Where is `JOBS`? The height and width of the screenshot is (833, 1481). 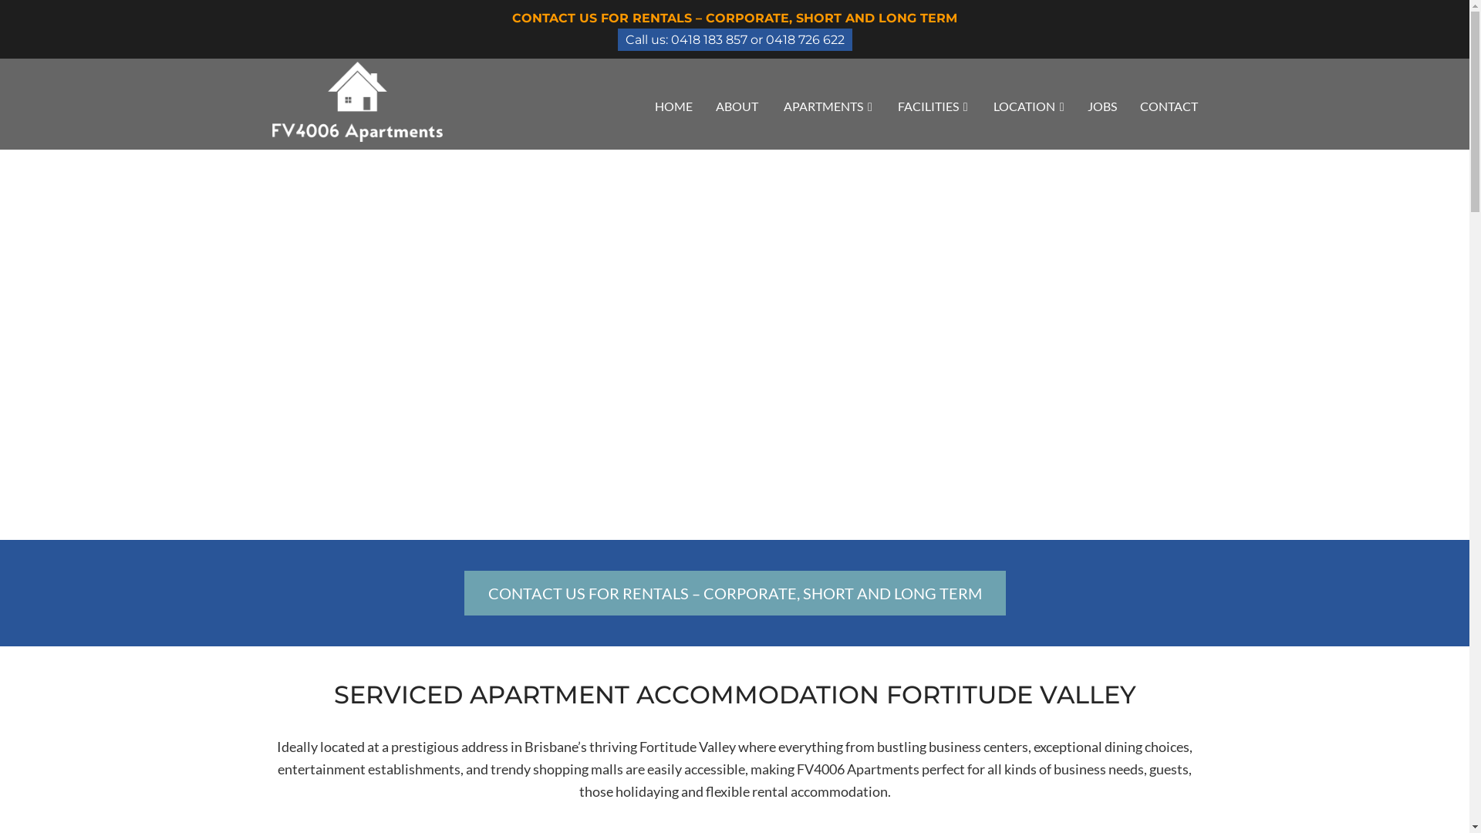 JOBS is located at coordinates (1101, 105).